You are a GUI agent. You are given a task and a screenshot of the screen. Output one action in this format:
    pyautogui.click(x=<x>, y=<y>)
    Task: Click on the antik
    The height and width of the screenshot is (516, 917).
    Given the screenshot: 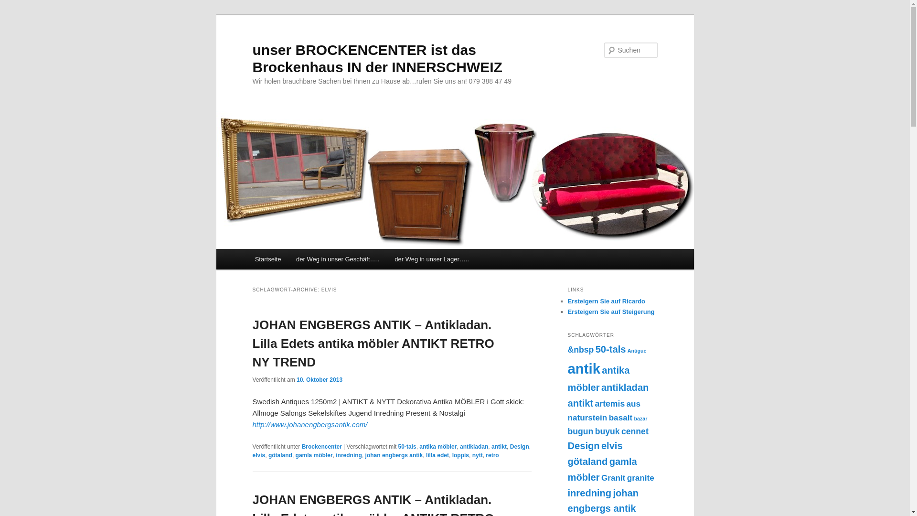 What is the action you would take?
    pyautogui.click(x=584, y=369)
    